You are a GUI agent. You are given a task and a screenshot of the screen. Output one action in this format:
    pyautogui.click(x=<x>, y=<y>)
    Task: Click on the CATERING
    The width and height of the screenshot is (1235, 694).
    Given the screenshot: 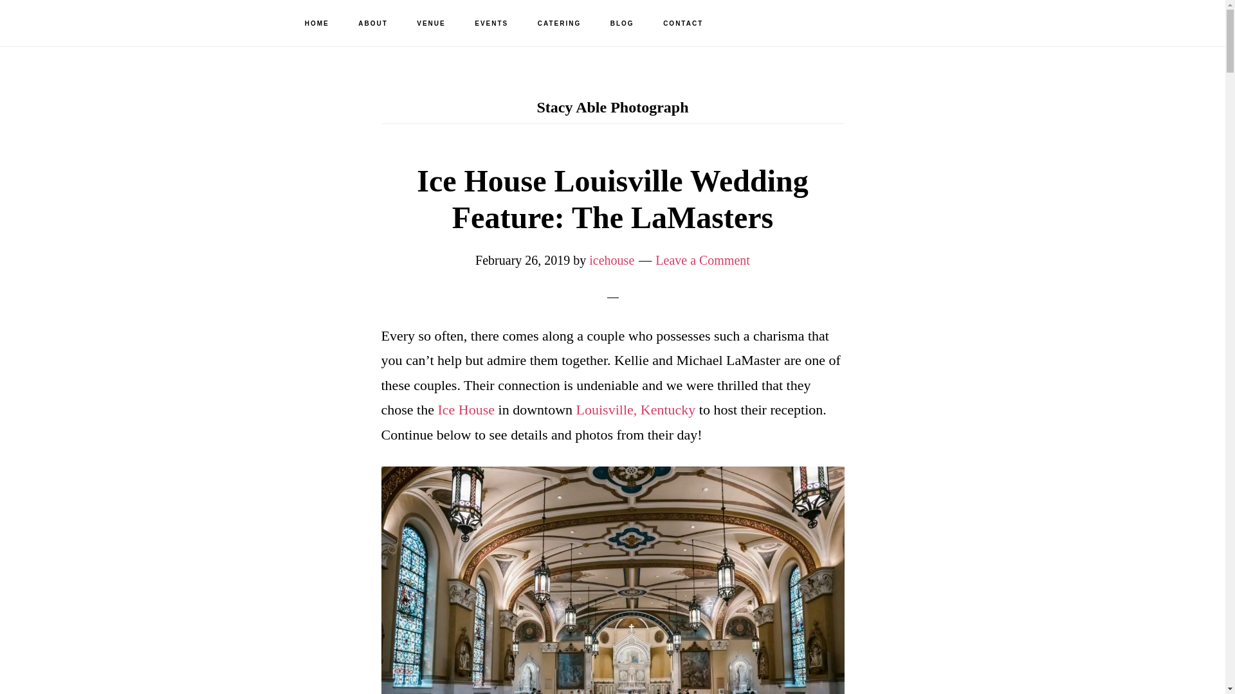 What is the action you would take?
    pyautogui.click(x=560, y=24)
    